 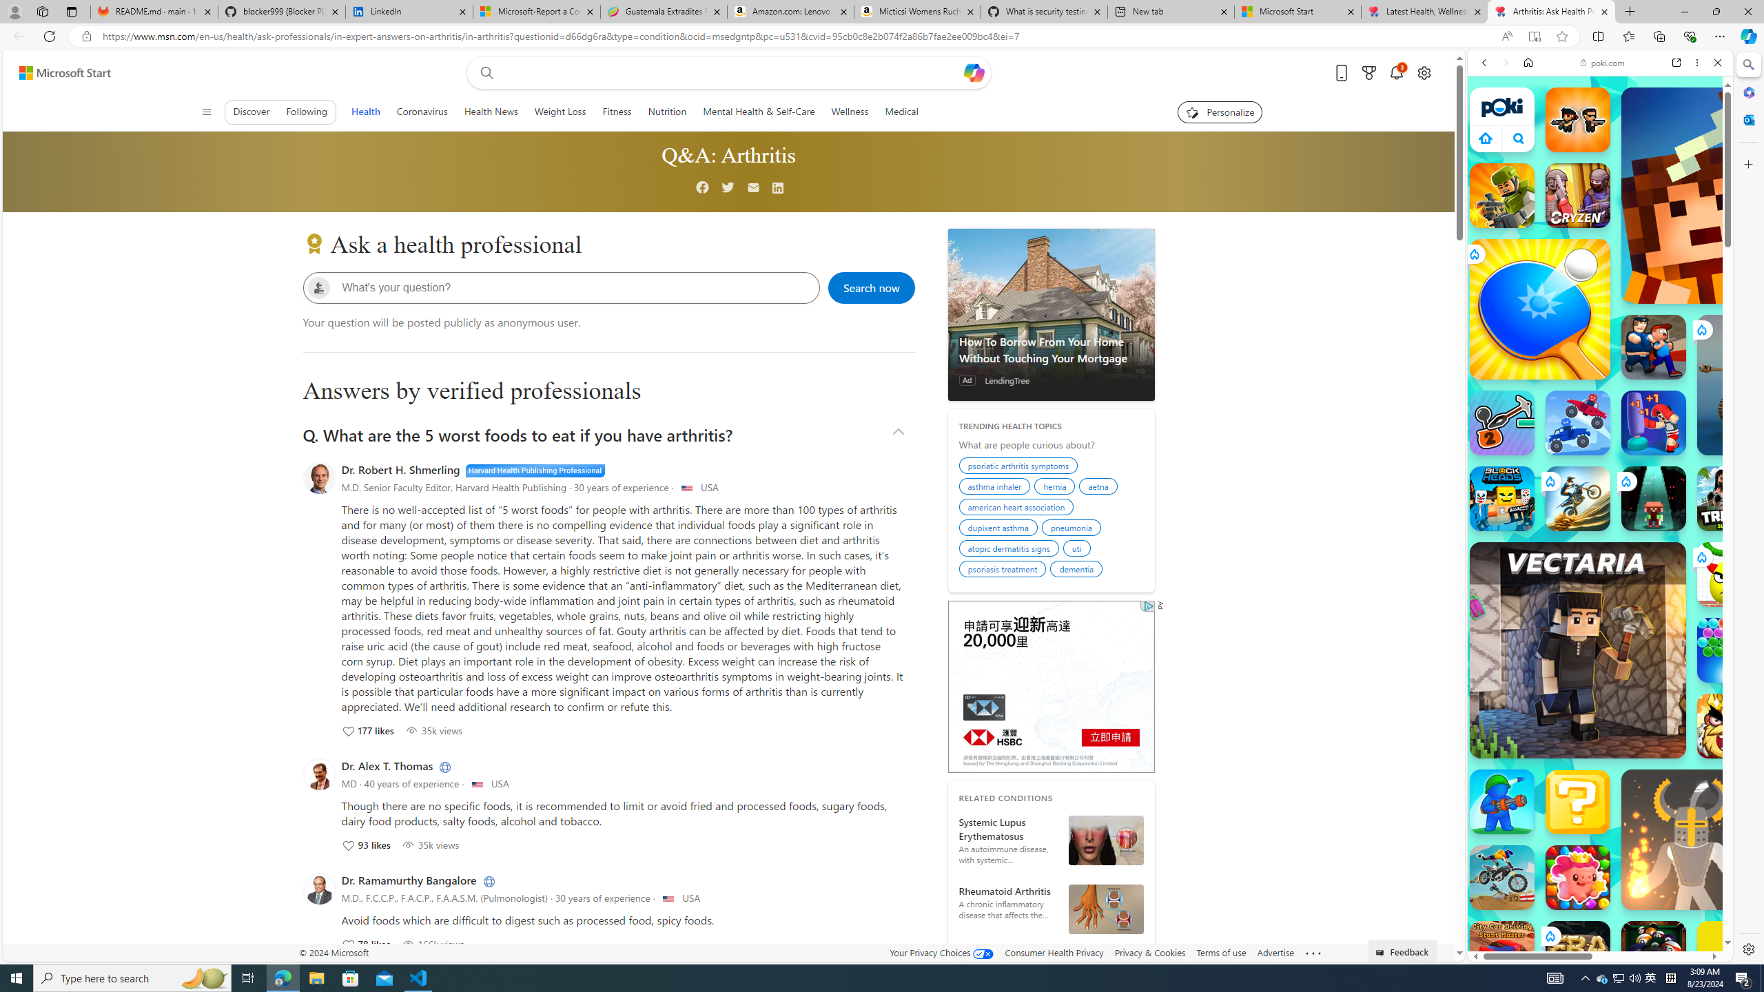 I want to click on What's your question?, so click(x=572, y=287).